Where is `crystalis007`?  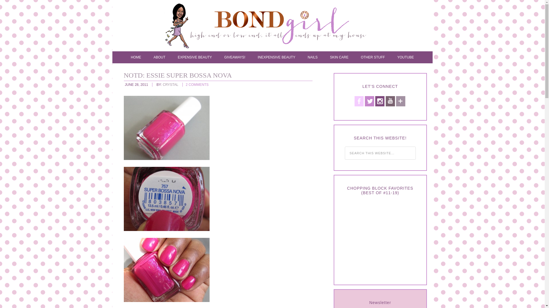 crystalis007 is located at coordinates (278, 27).